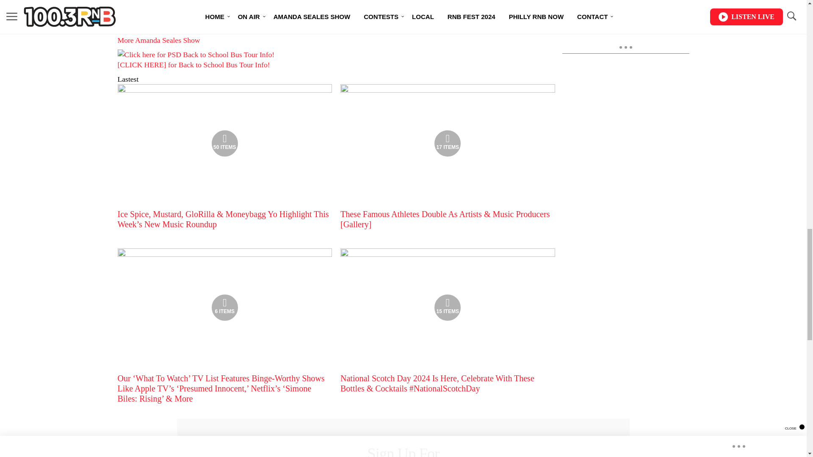 This screenshot has height=457, width=813. I want to click on Media Playlist, so click(447, 308).